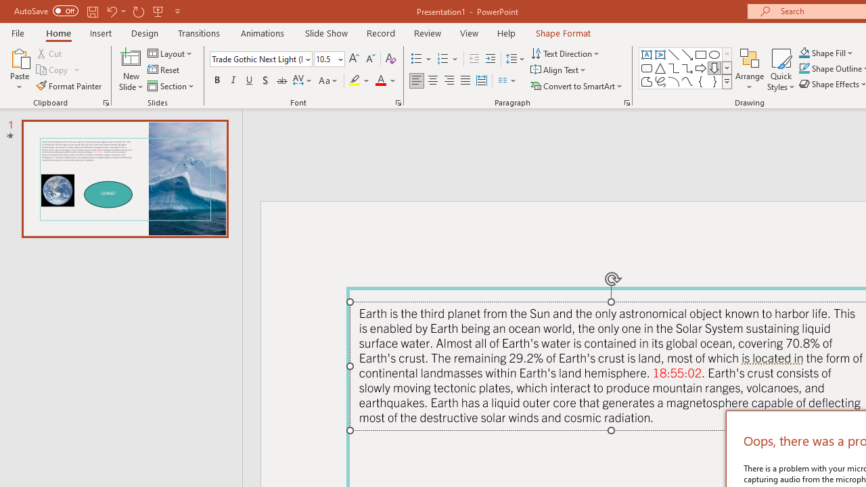  I want to click on Font Color, so click(386, 81).